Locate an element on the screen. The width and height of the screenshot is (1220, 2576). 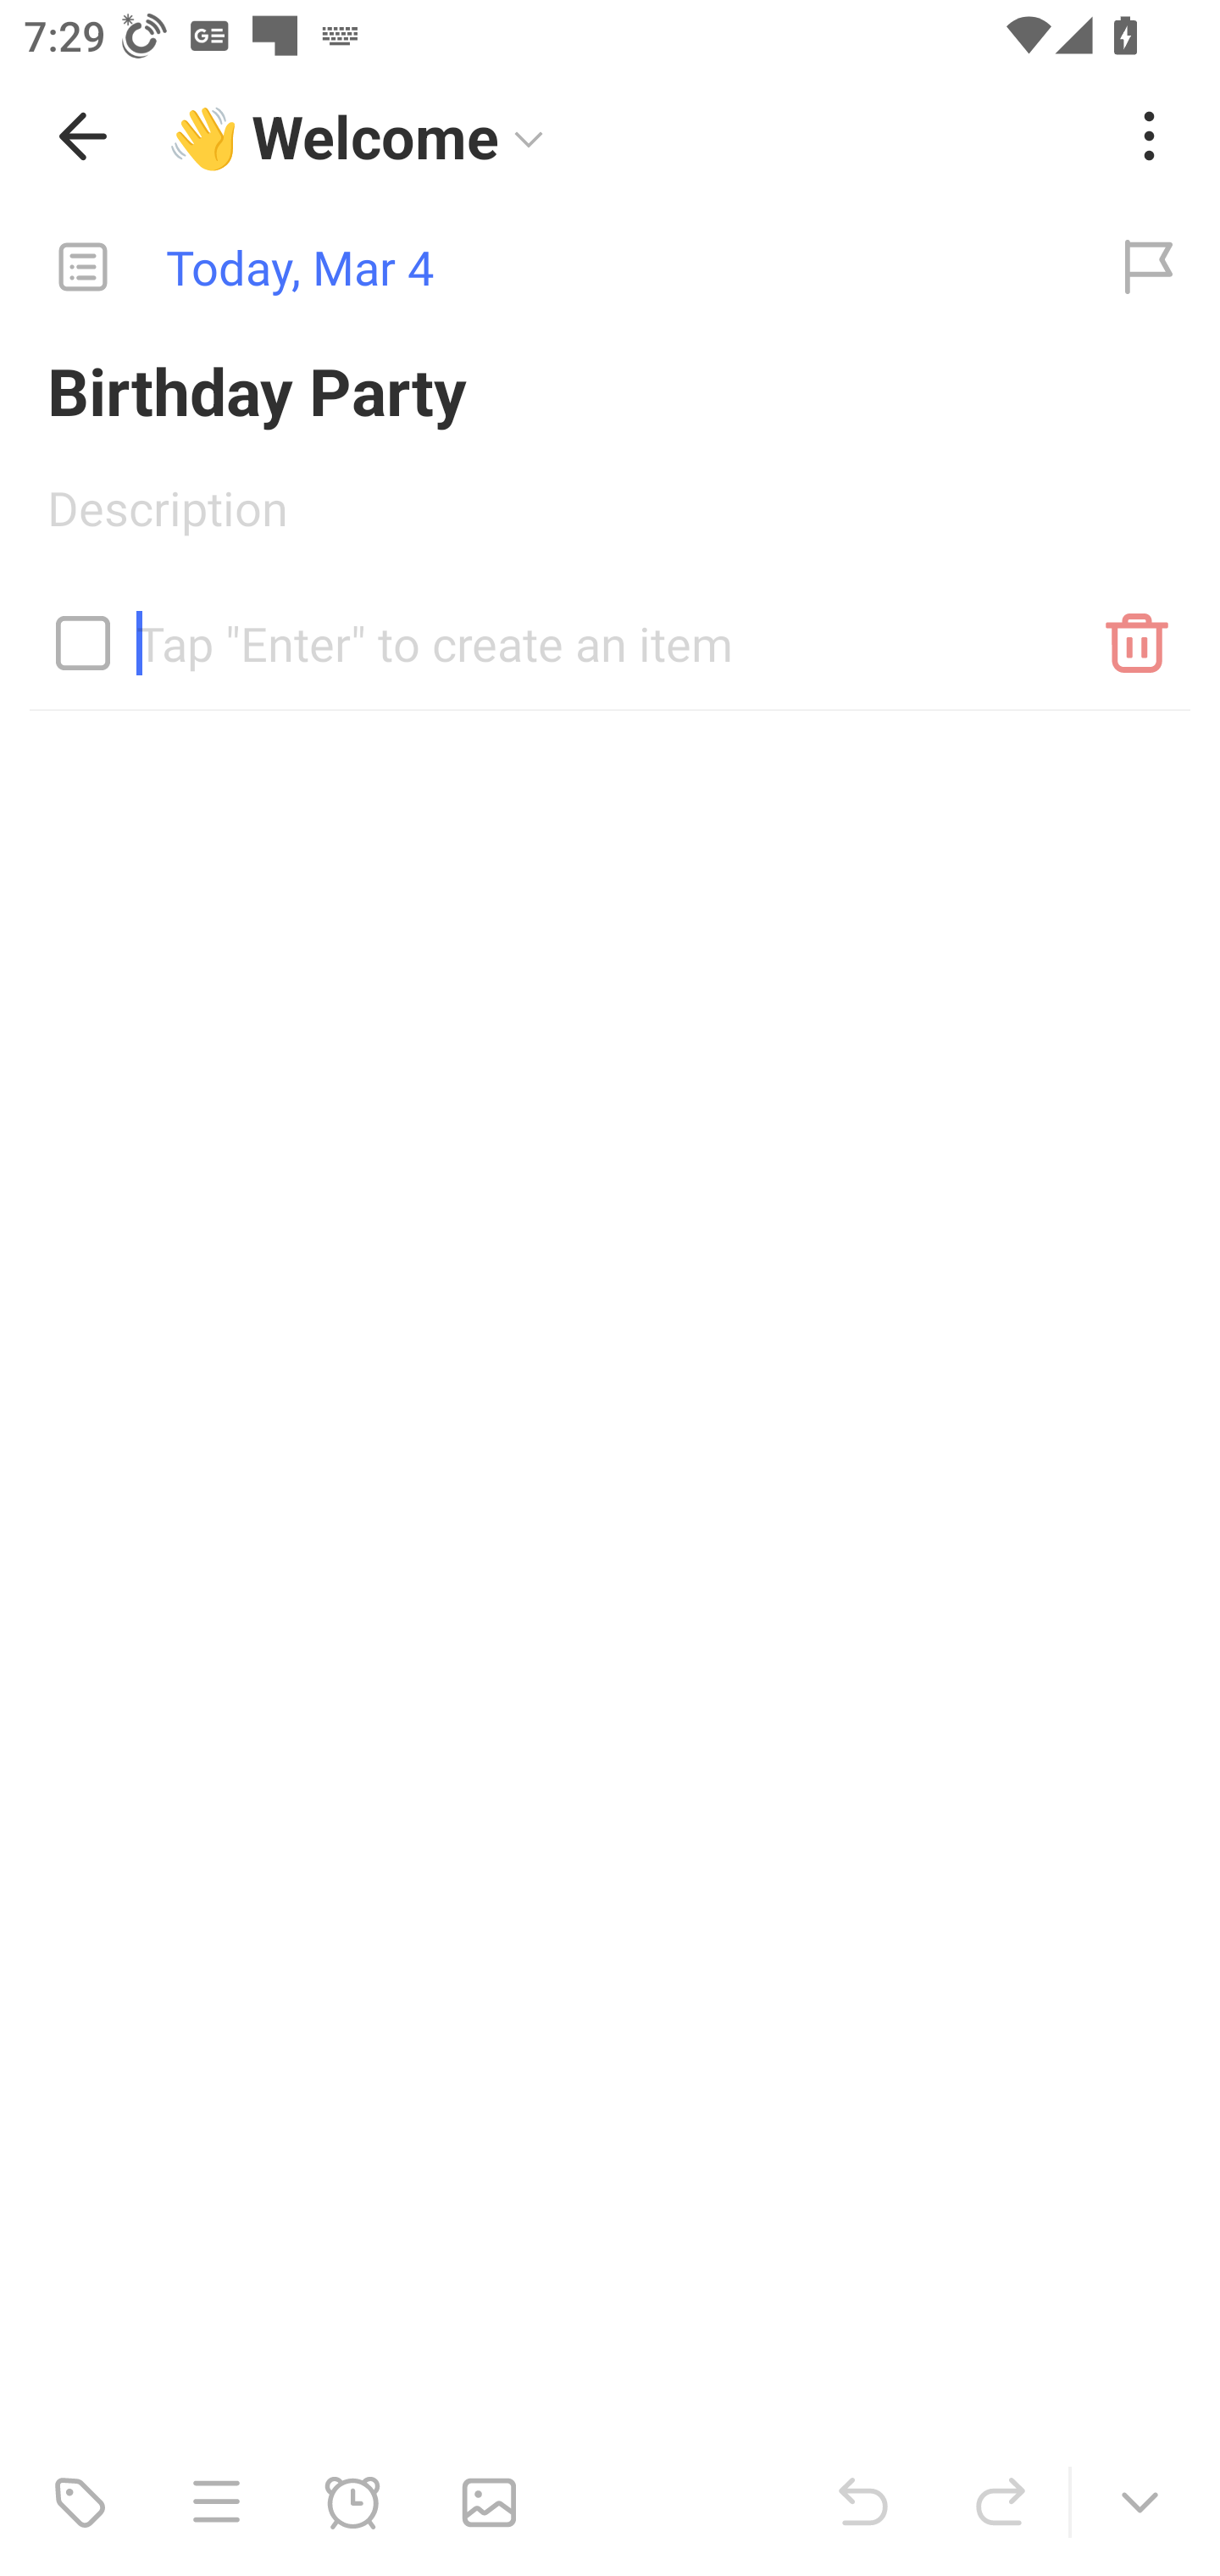
Birthday Party is located at coordinates (610, 390).